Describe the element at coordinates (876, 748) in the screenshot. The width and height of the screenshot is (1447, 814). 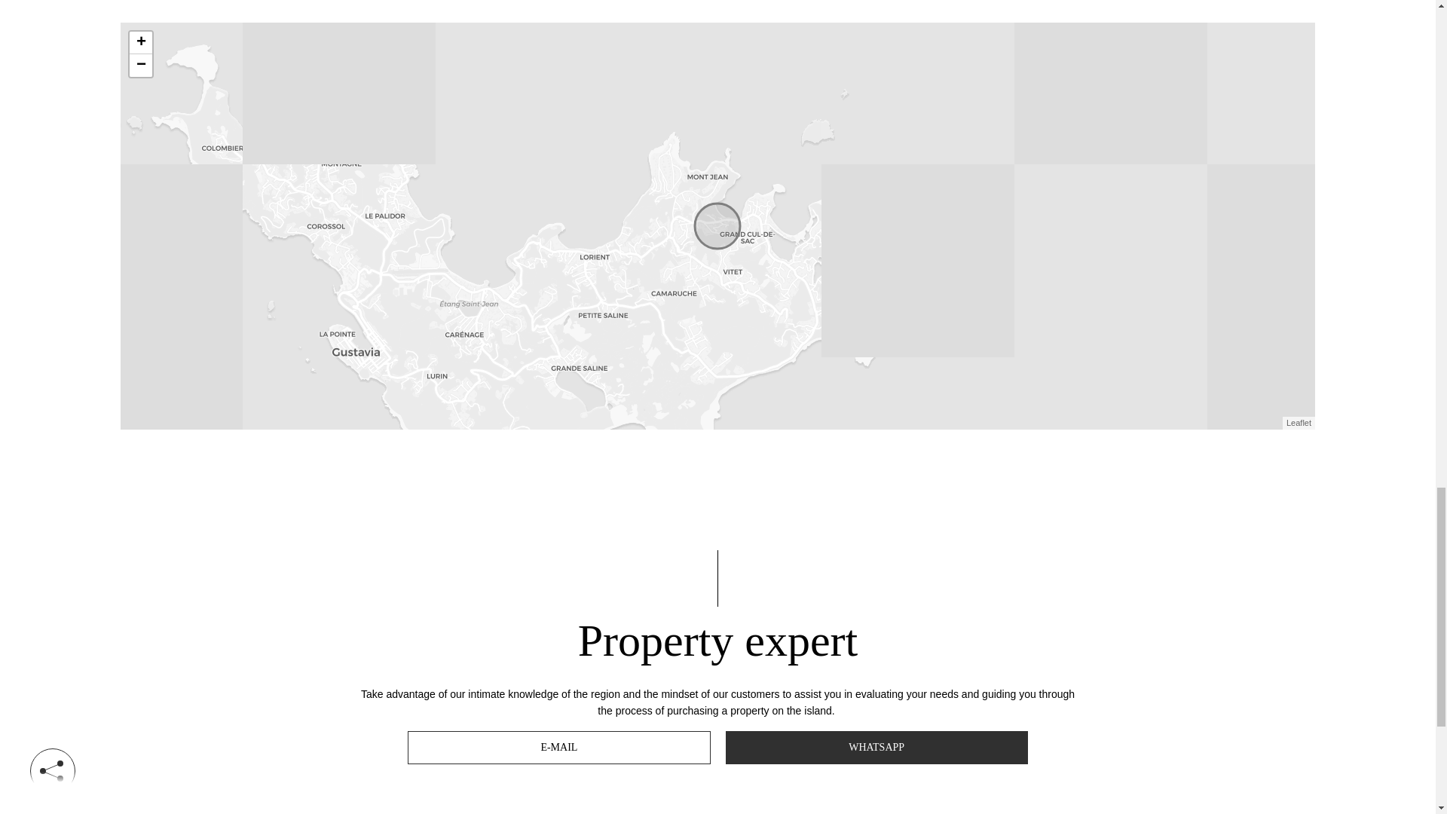
I see `WHATSAPP` at that location.